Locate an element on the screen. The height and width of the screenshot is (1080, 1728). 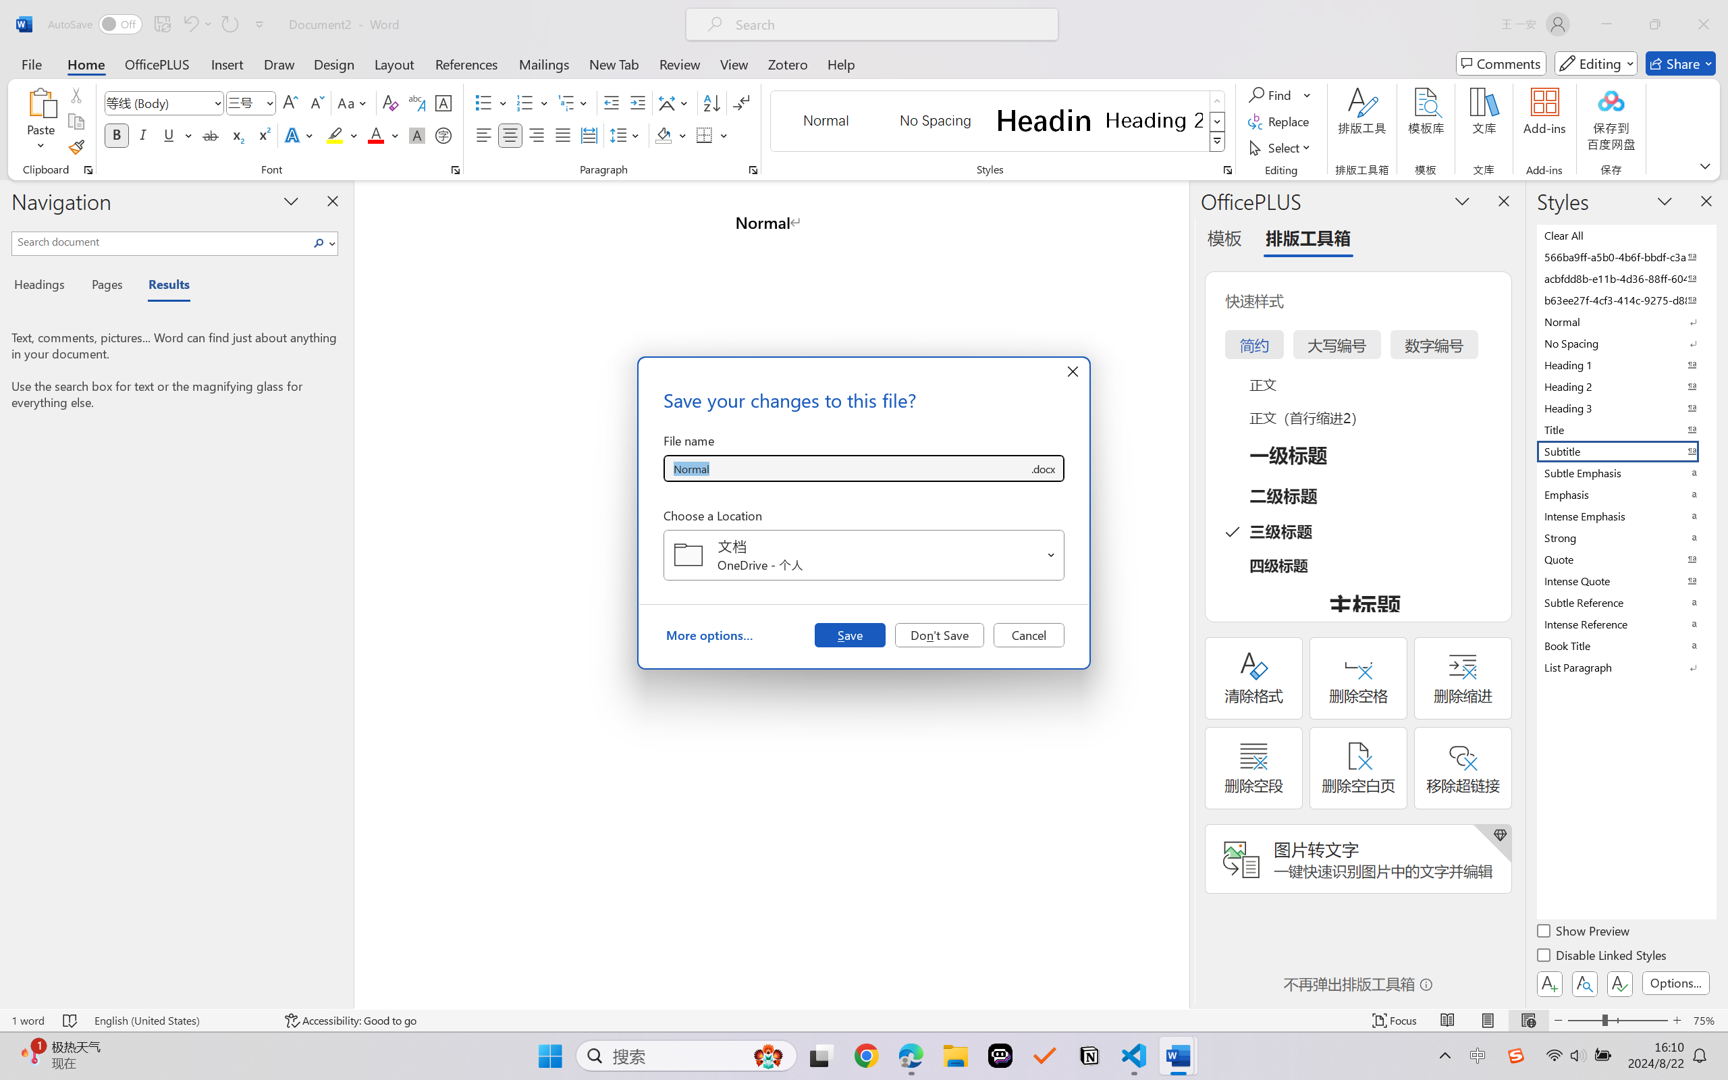
Open is located at coordinates (1052, 555).